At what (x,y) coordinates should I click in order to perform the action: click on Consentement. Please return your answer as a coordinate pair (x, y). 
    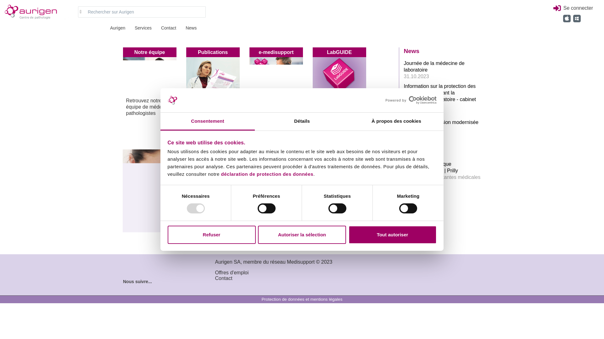
    Looking at the image, I should click on (208, 122).